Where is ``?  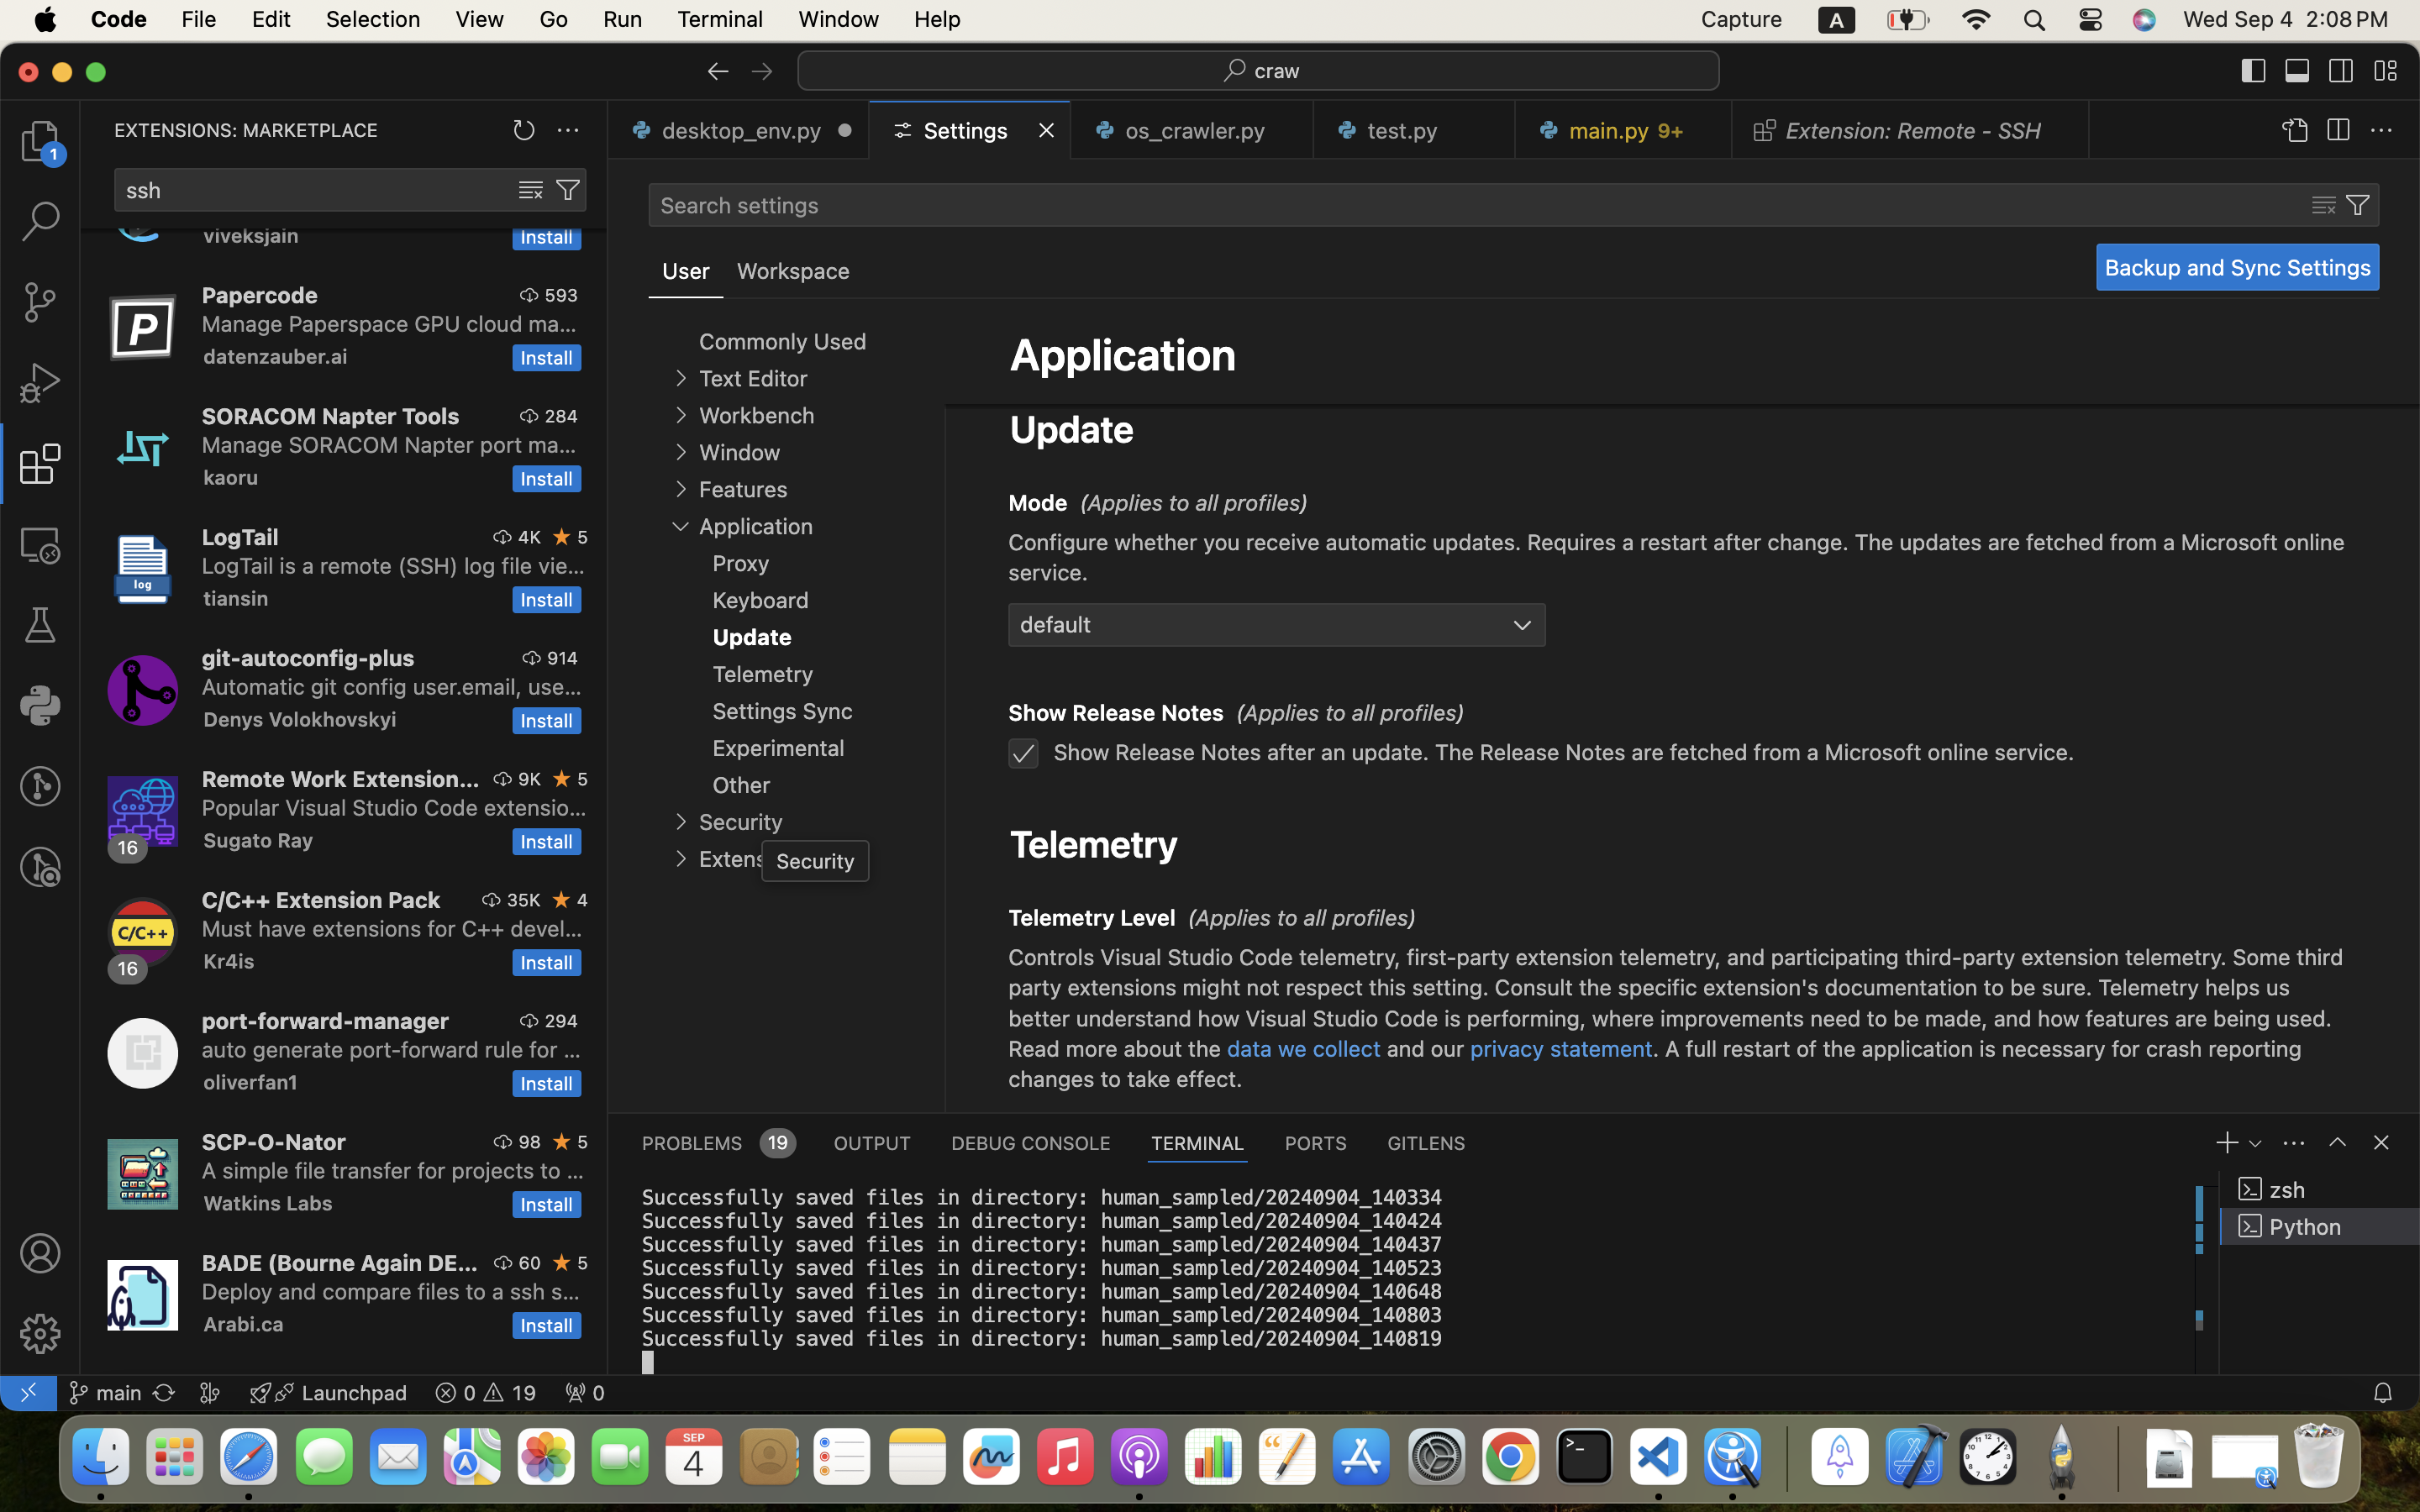  is located at coordinates (530, 295).